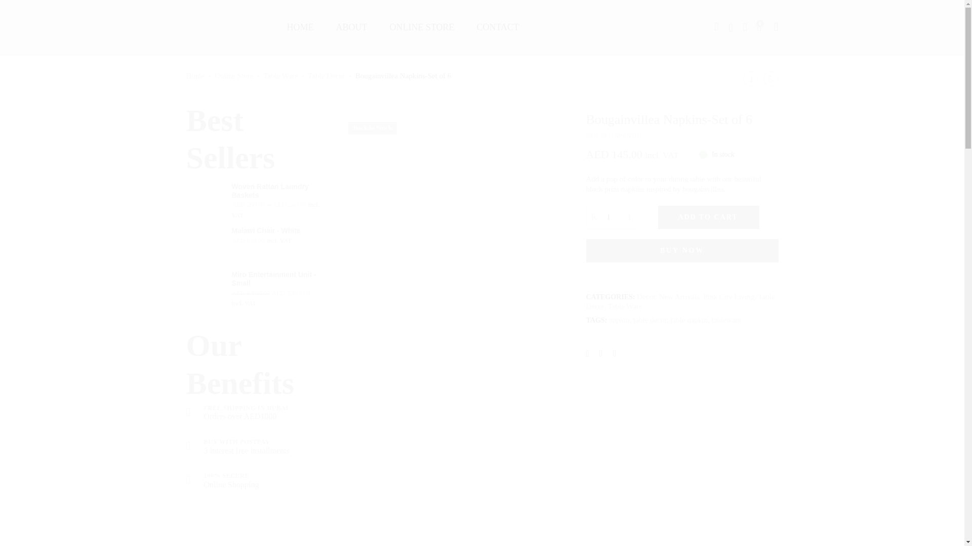  I want to click on HOME, so click(300, 27).